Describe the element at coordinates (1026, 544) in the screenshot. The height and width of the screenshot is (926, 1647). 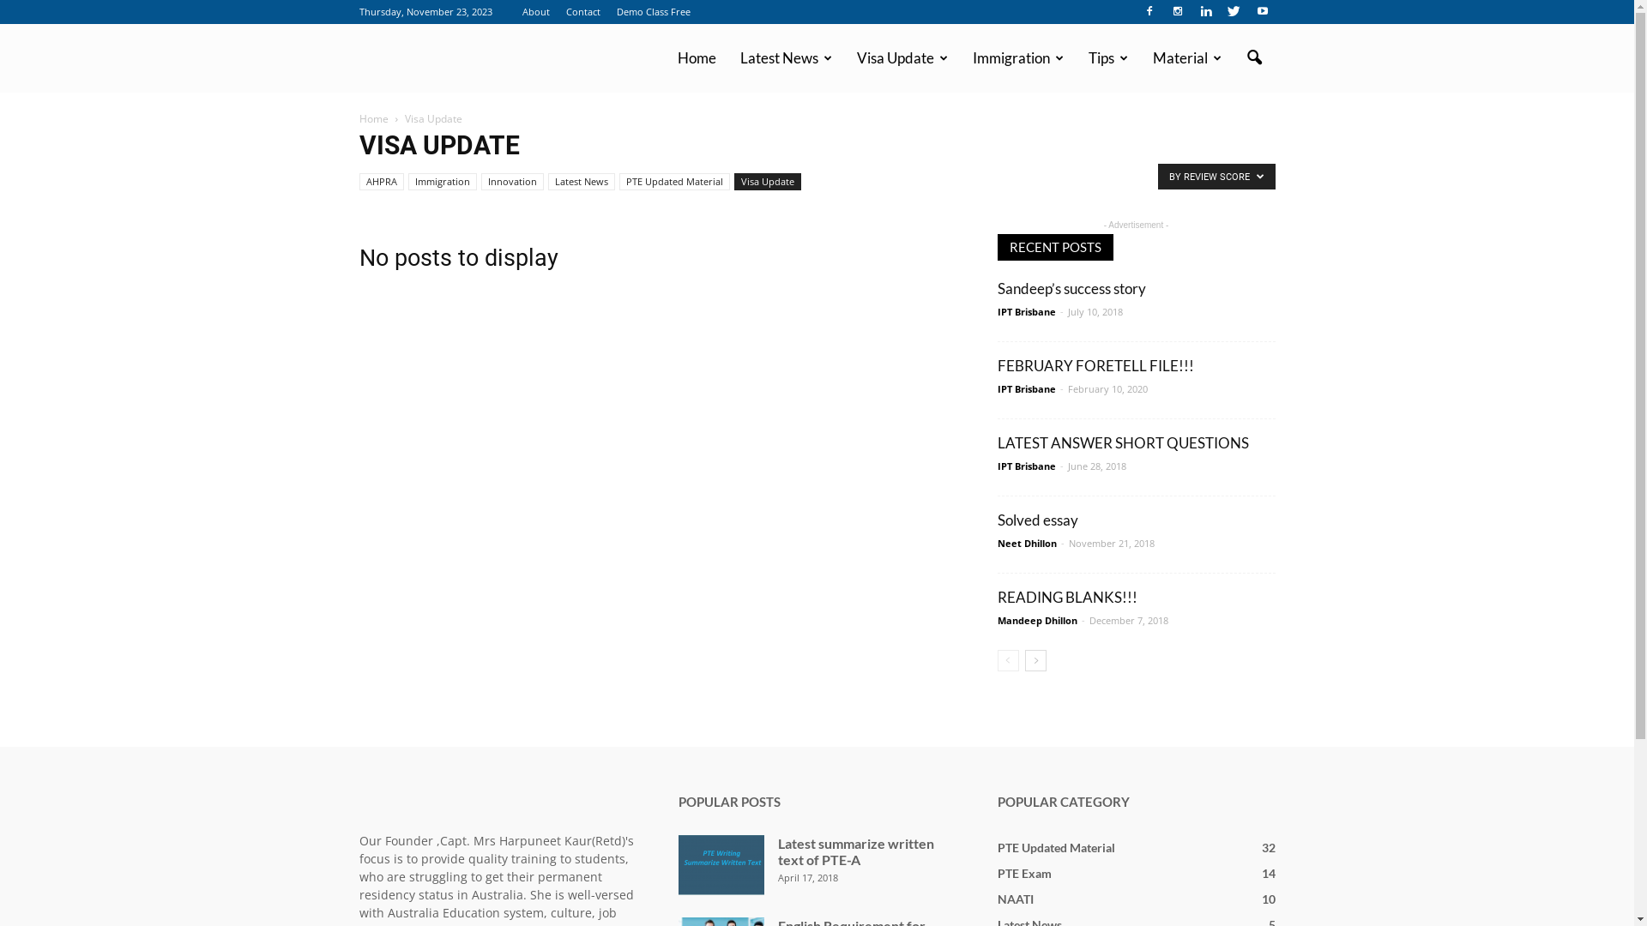
I see `Neet Dhillon` at that location.